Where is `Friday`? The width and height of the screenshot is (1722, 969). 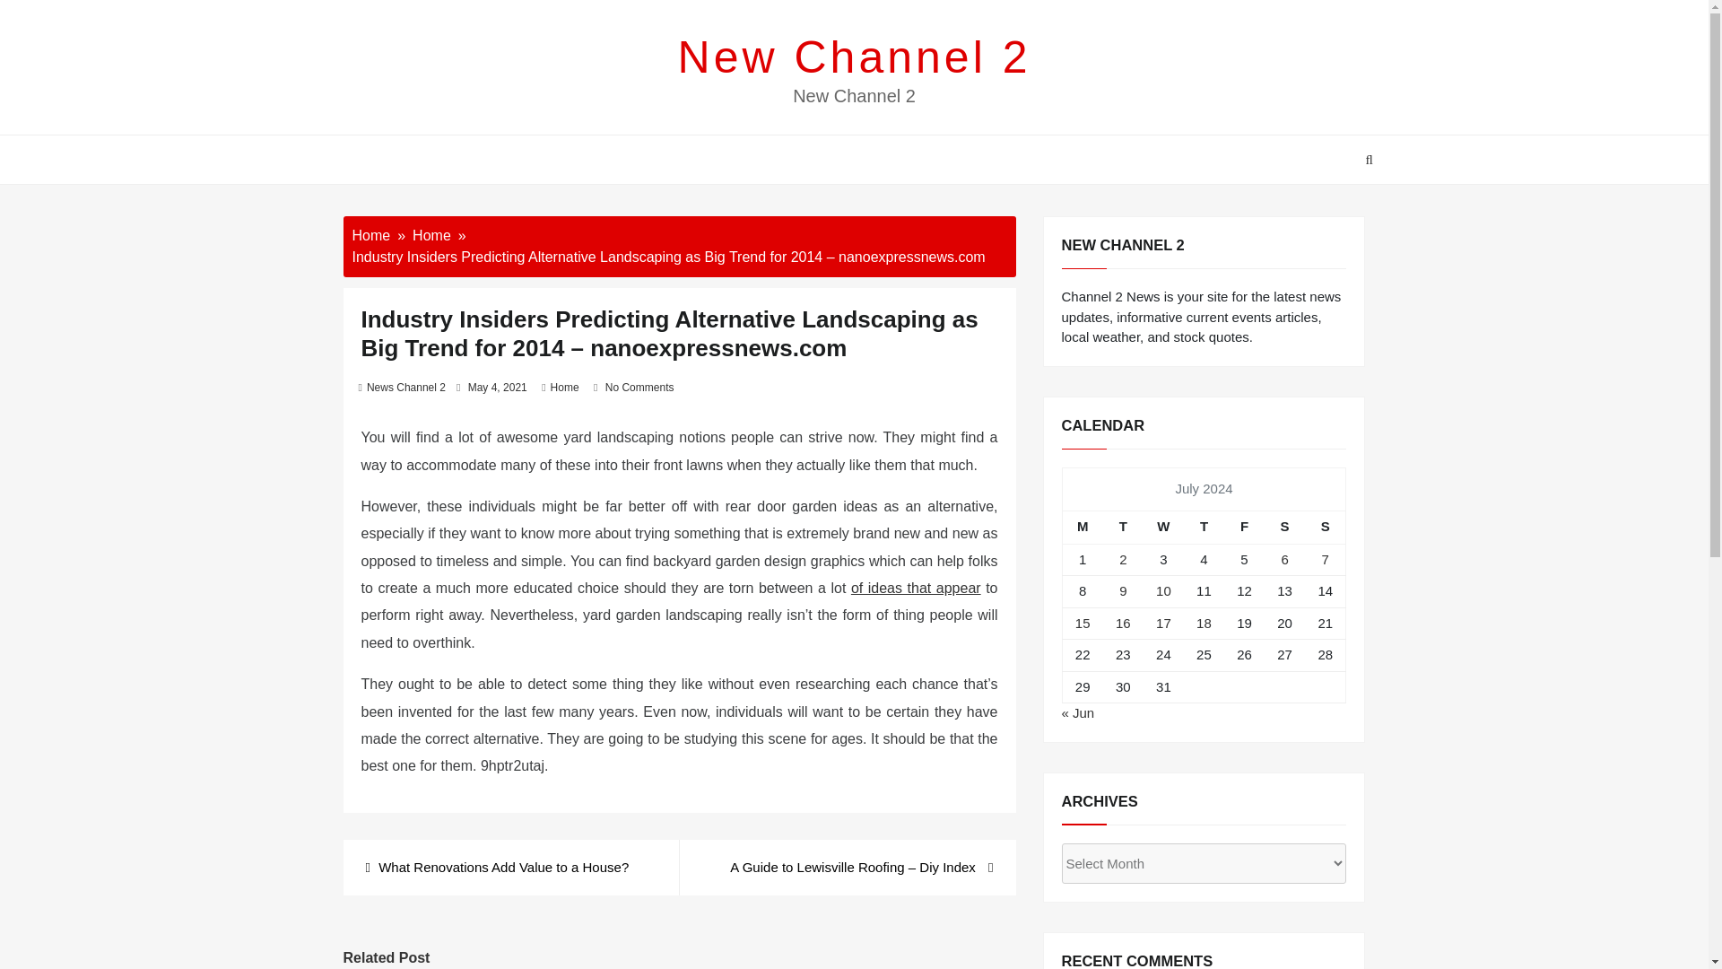
Friday is located at coordinates (1244, 527).